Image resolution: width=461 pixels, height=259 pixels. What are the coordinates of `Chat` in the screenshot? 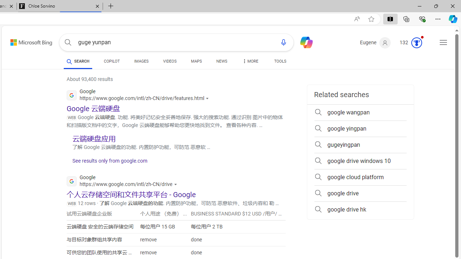 It's located at (303, 42).